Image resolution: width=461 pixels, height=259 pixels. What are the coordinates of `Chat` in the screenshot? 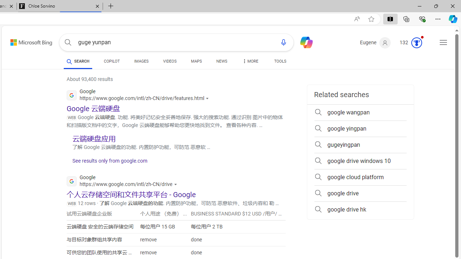 It's located at (303, 42).